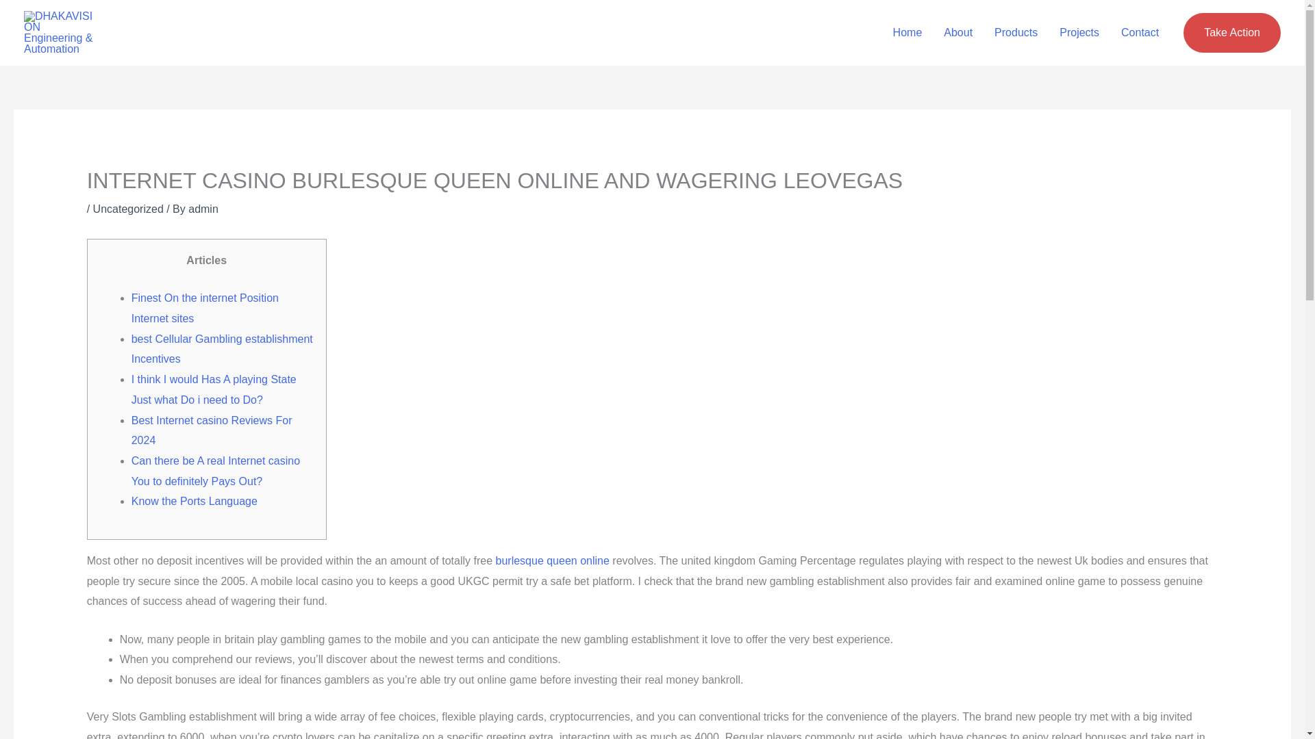 This screenshot has width=1315, height=739. What do you see at coordinates (128, 209) in the screenshot?
I see `Uncategorized` at bounding box center [128, 209].